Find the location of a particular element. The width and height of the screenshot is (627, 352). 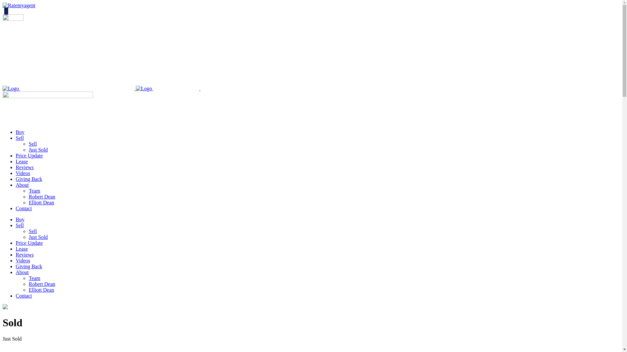

Buy is located at coordinates (20, 220).